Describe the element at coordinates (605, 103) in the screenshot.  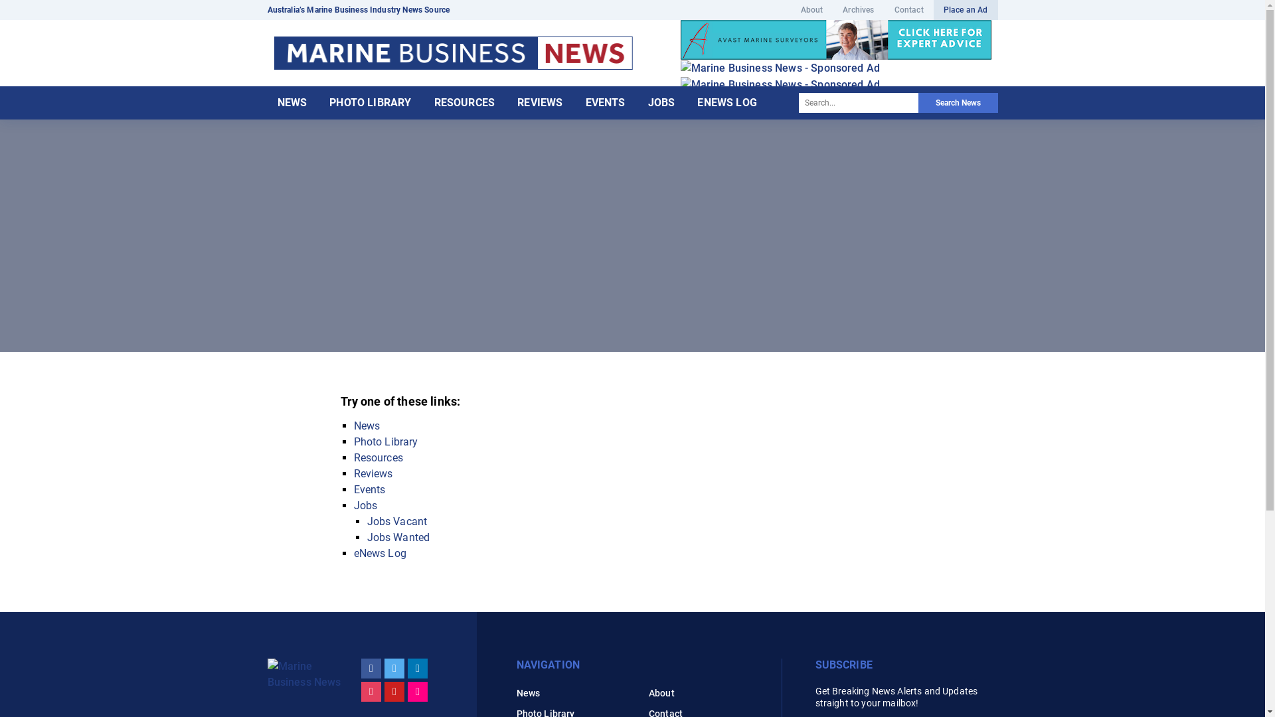
I see `EVENTS` at that location.